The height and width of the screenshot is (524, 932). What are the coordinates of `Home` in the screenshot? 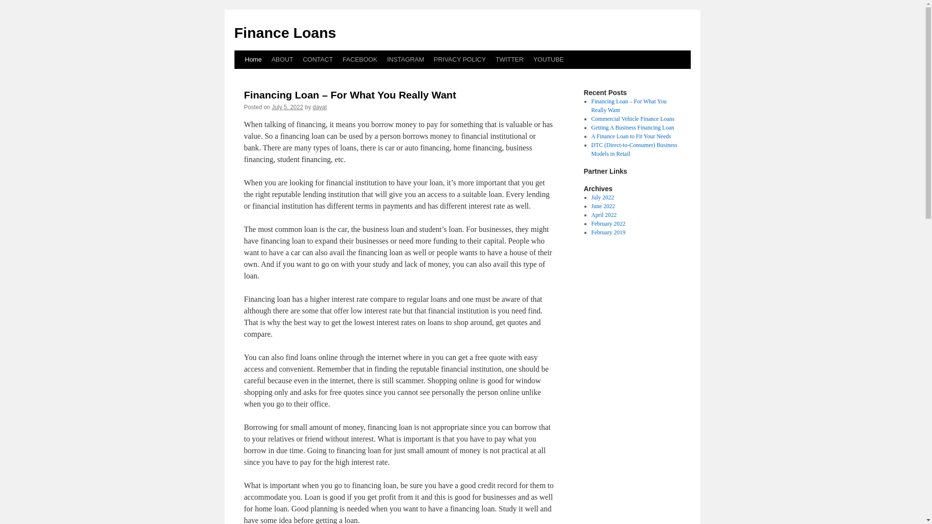 It's located at (253, 59).